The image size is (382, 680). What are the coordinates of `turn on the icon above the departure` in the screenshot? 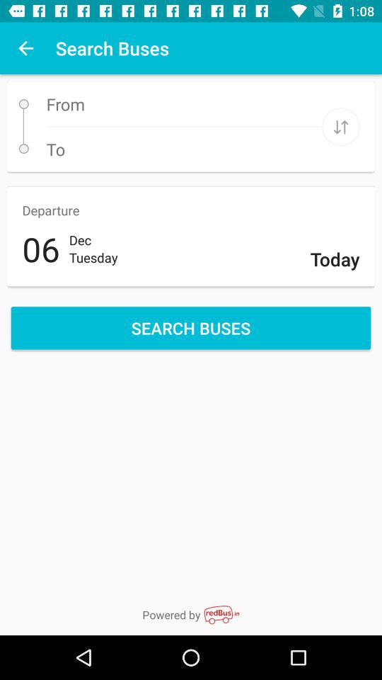 It's located at (341, 126).